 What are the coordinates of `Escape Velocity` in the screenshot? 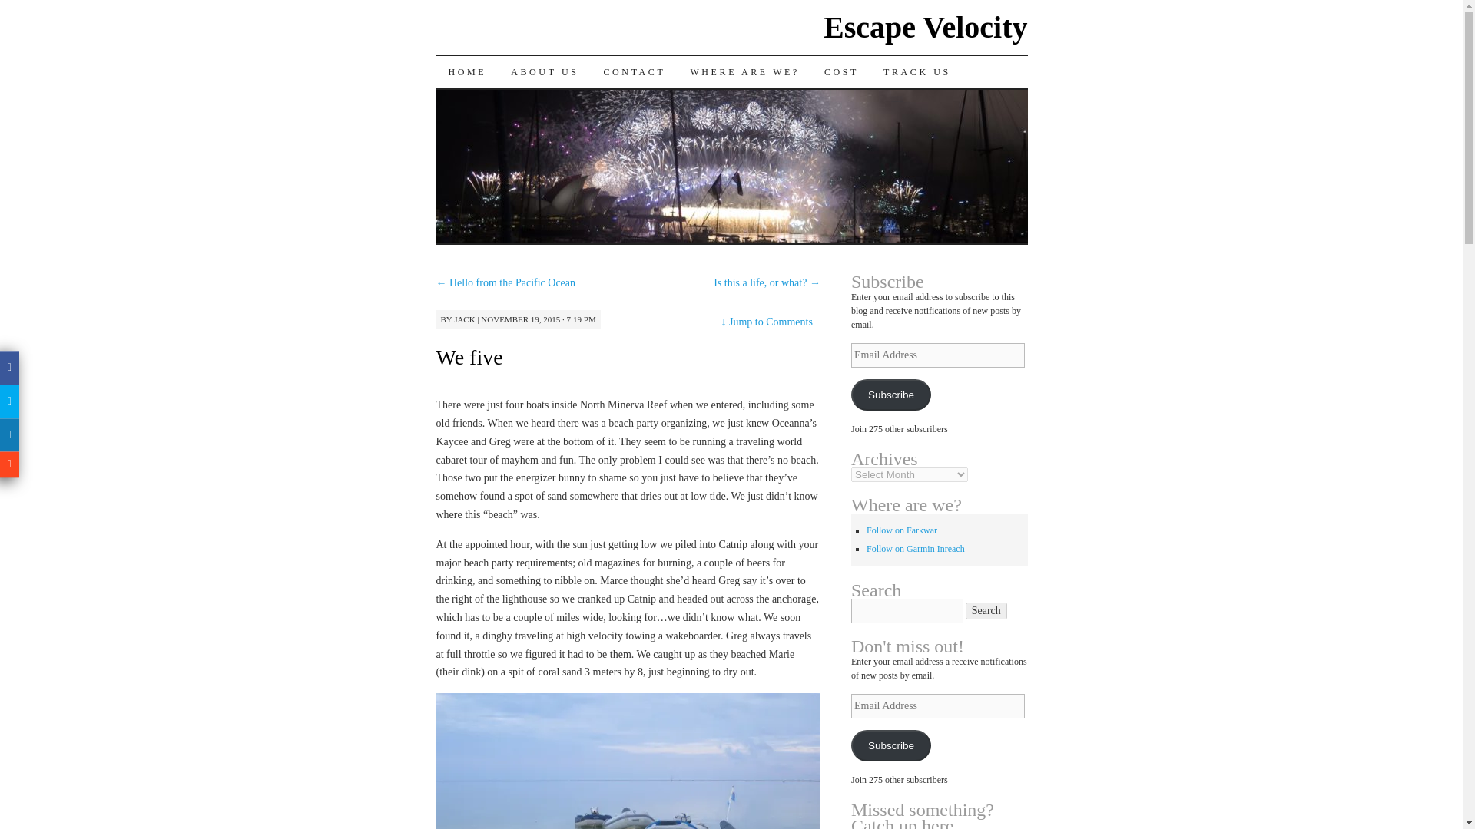 It's located at (925, 27).